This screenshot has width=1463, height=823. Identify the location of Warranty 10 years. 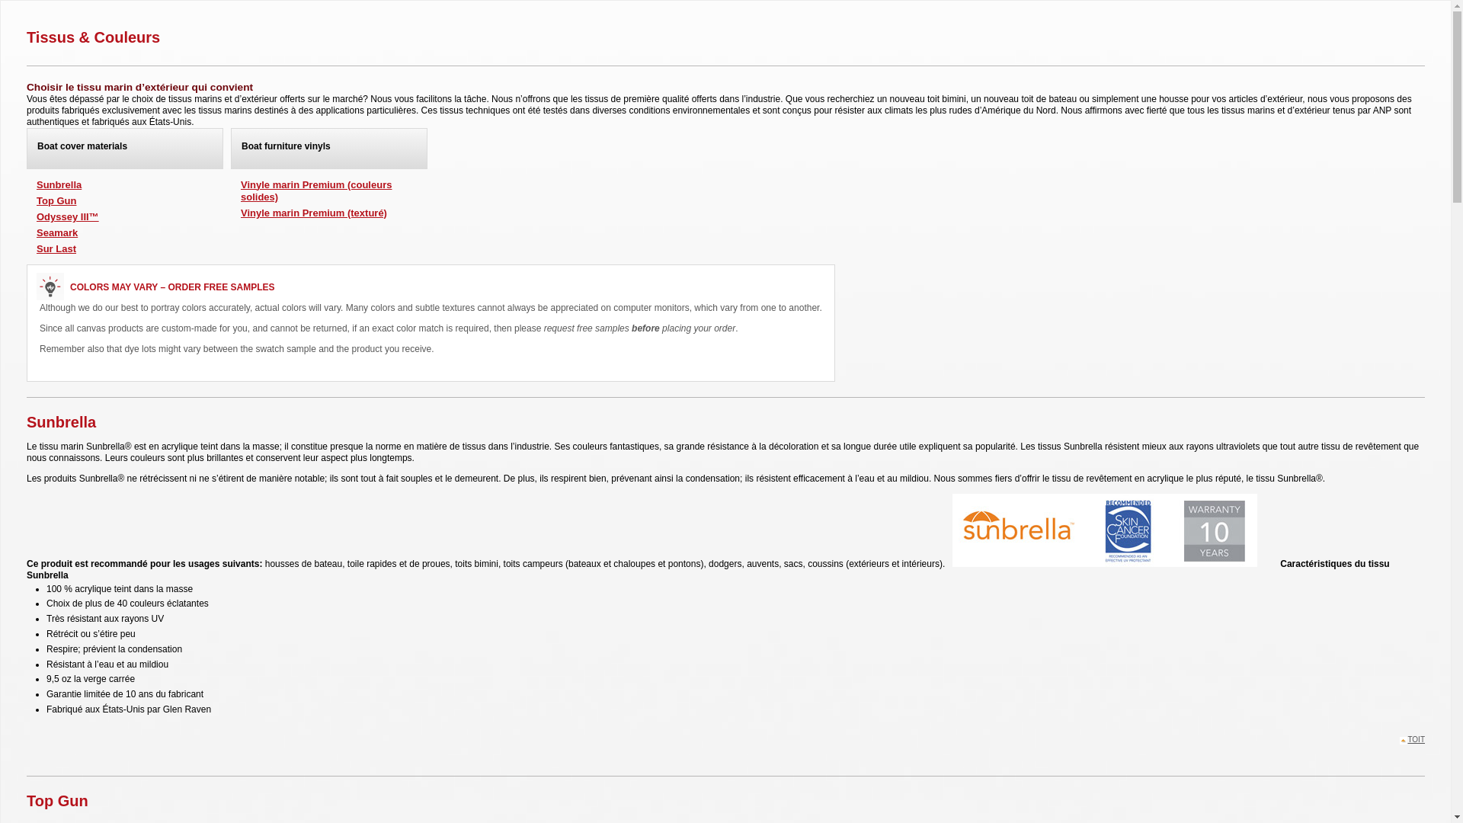
(1215, 530).